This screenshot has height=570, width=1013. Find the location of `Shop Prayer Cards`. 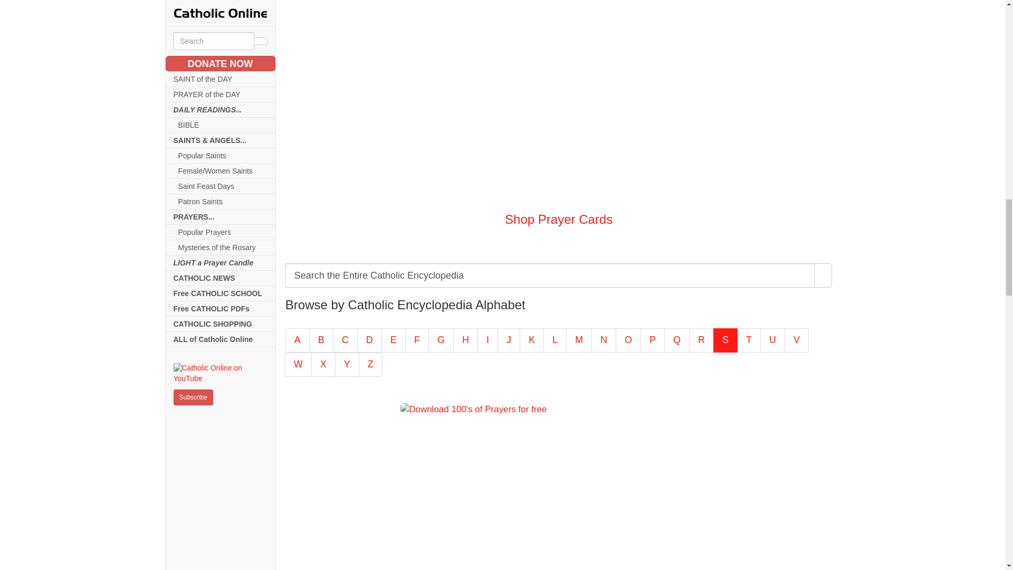

Shop Prayer Cards is located at coordinates (558, 101).